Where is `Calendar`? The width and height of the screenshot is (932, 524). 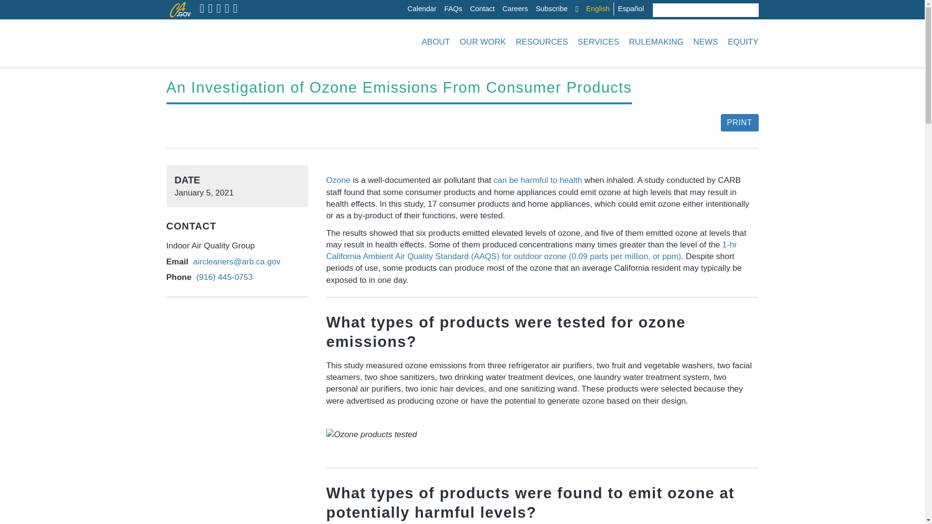 Calendar is located at coordinates (421, 9).